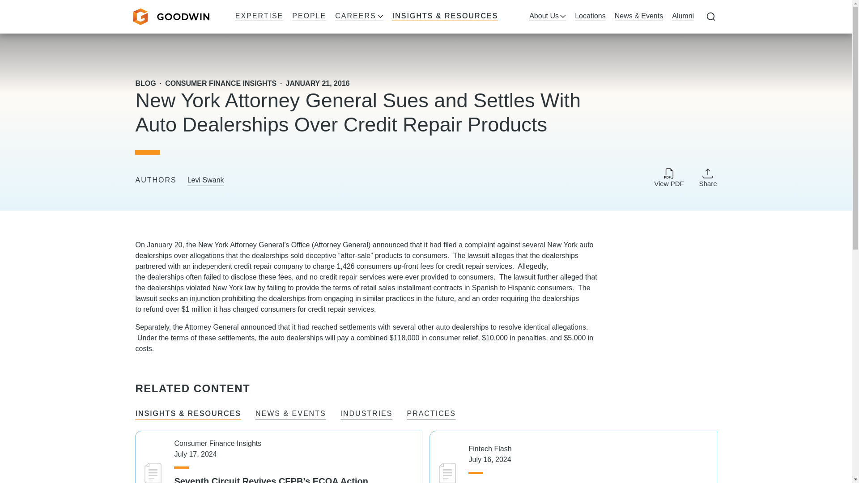 The height and width of the screenshot is (483, 859). Describe the element at coordinates (309, 17) in the screenshot. I see `PEOPLE` at that location.